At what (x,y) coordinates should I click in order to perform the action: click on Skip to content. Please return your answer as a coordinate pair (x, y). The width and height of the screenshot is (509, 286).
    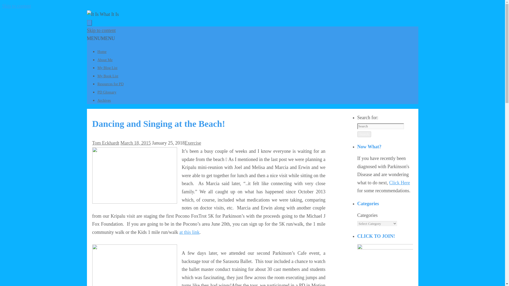
    Looking at the image, I should click on (16, 6).